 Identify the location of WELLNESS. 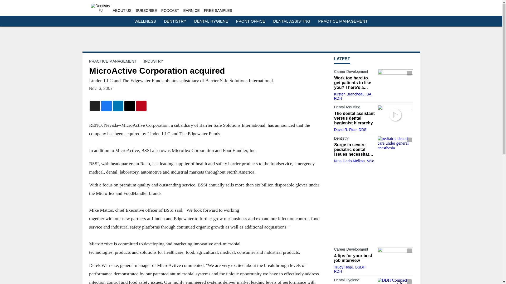
(145, 21).